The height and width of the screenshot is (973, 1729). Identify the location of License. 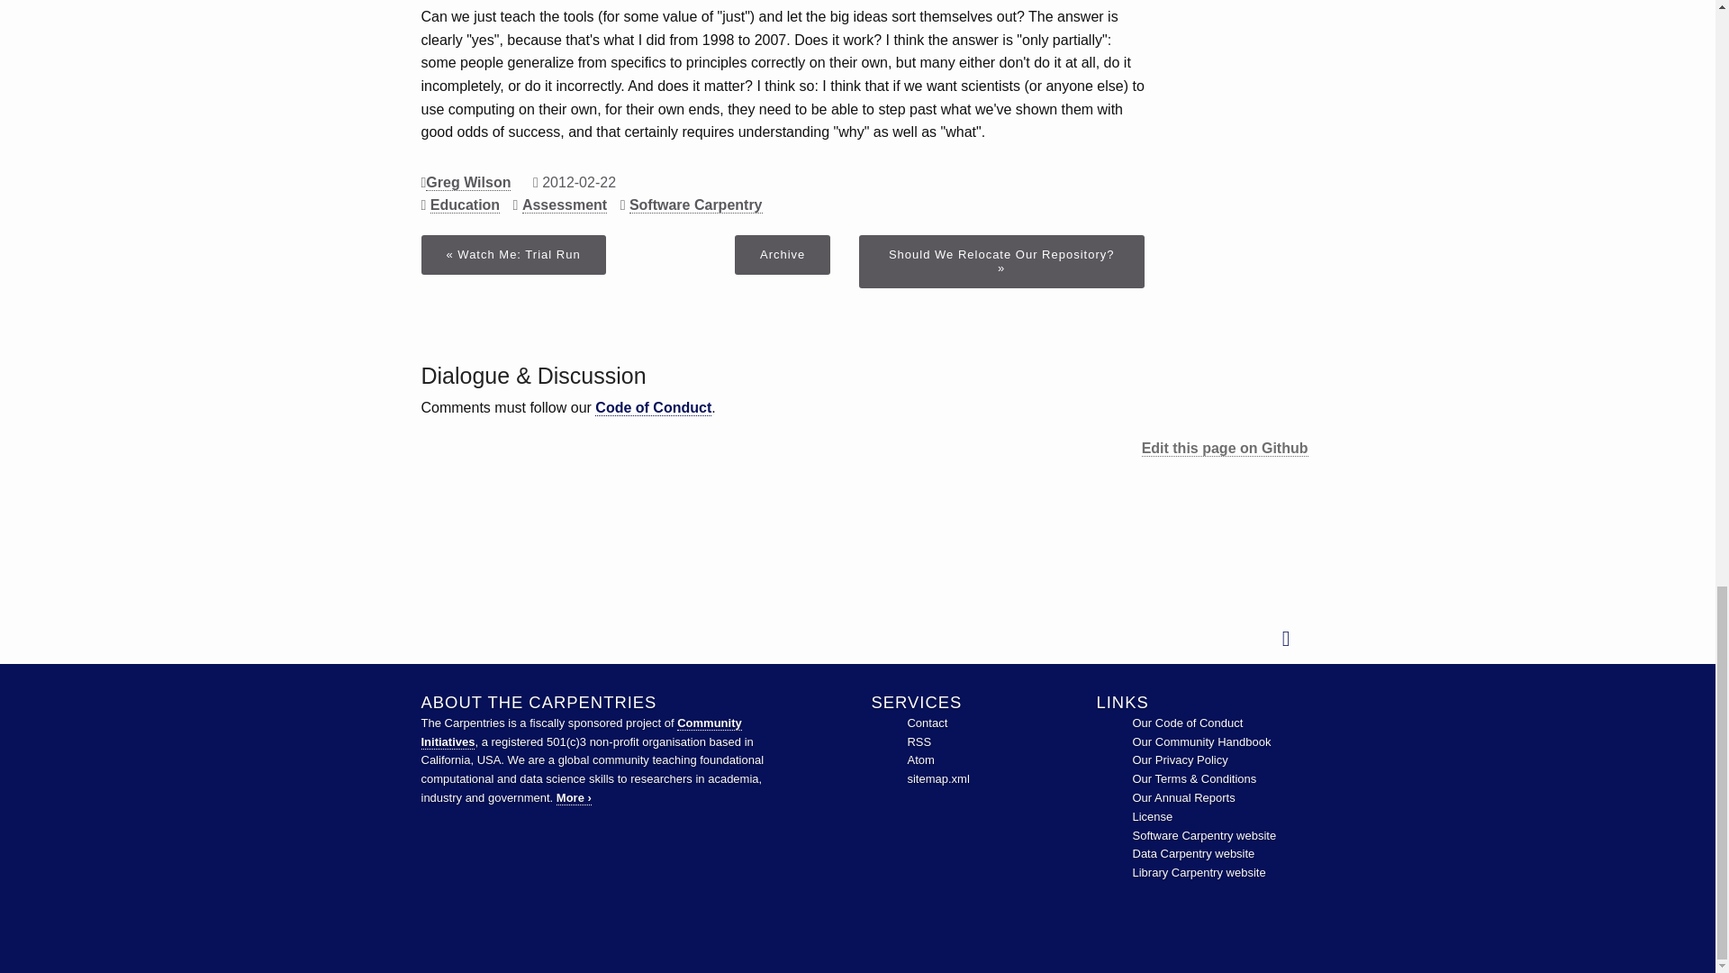
(1153, 816).